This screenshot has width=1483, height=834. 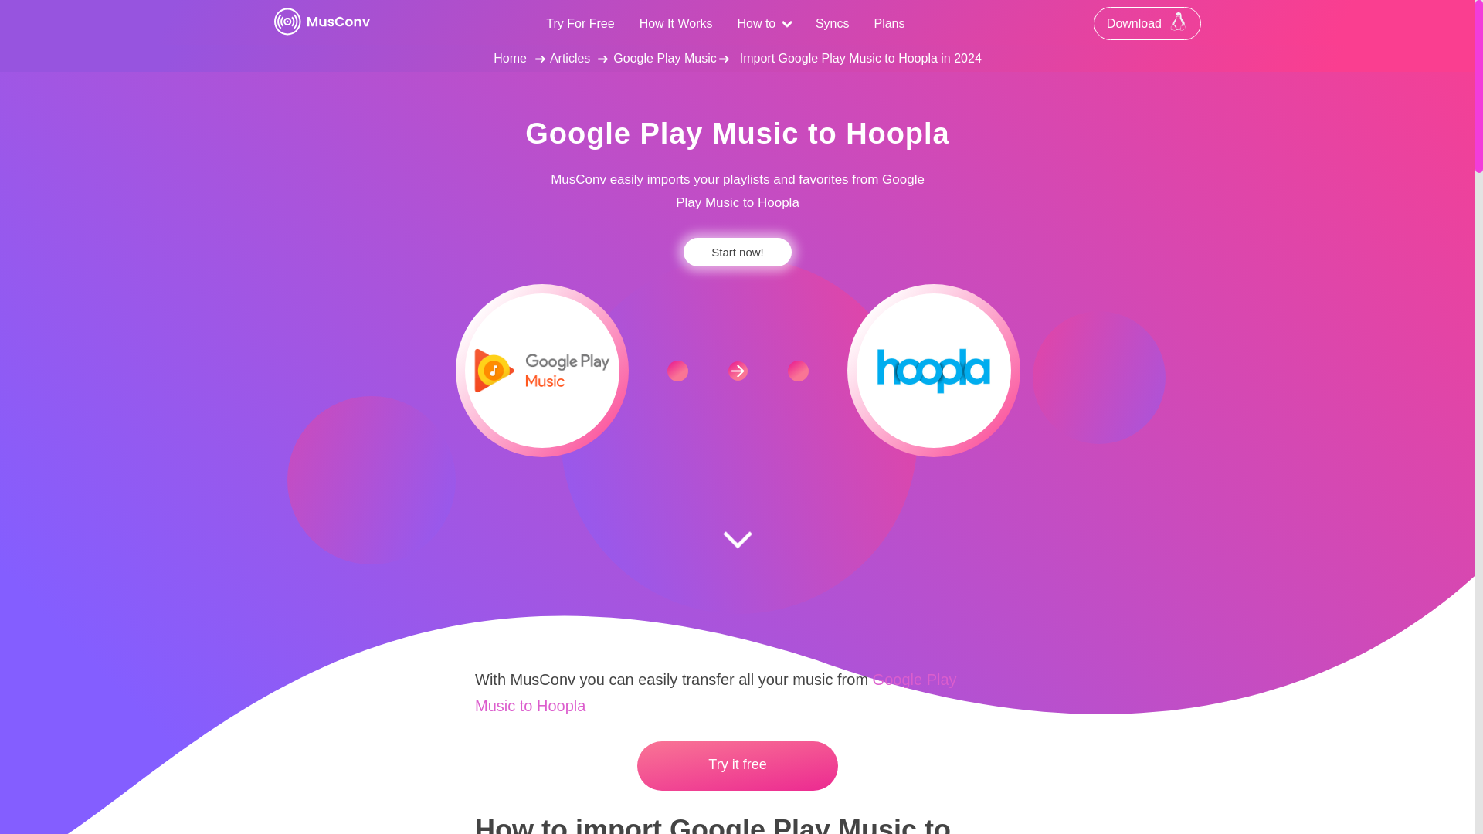 What do you see at coordinates (738, 252) in the screenshot?
I see `Start now!` at bounding box center [738, 252].